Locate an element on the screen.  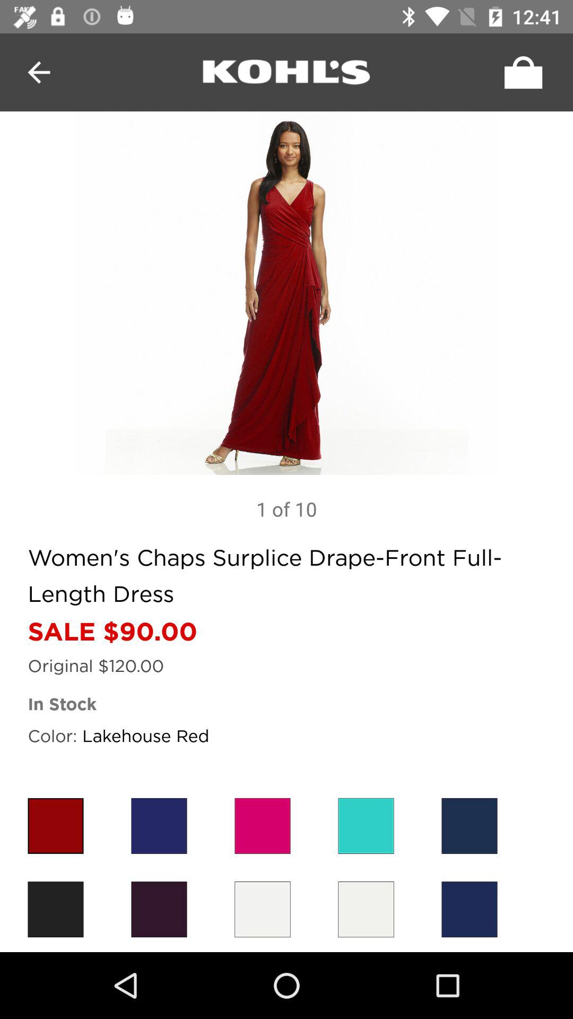
select color option is located at coordinates (469, 910).